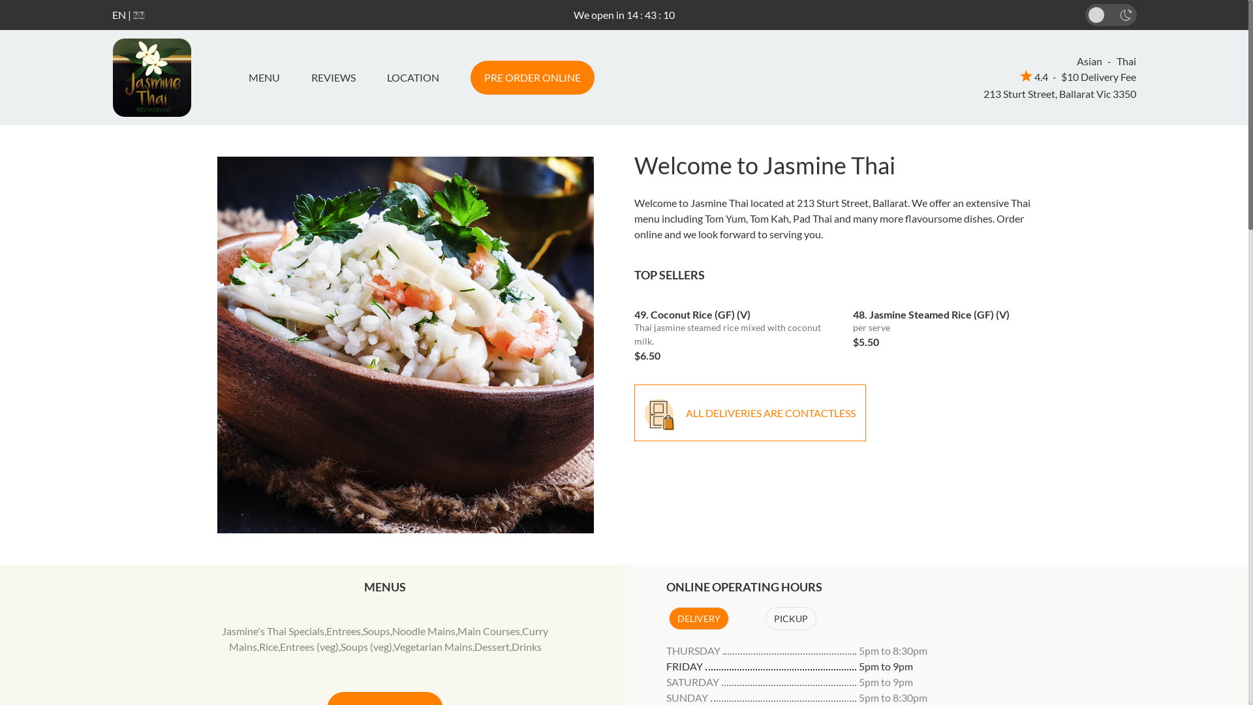 This screenshot has height=705, width=1253. I want to click on Entrees, so click(343, 631).